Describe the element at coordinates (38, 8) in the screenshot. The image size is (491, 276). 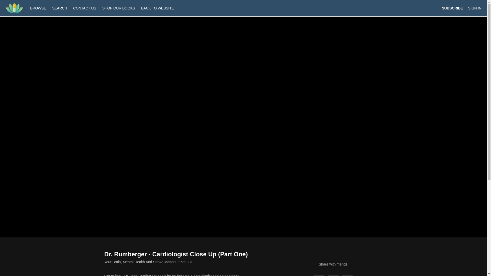
I see `BROWSE` at that location.